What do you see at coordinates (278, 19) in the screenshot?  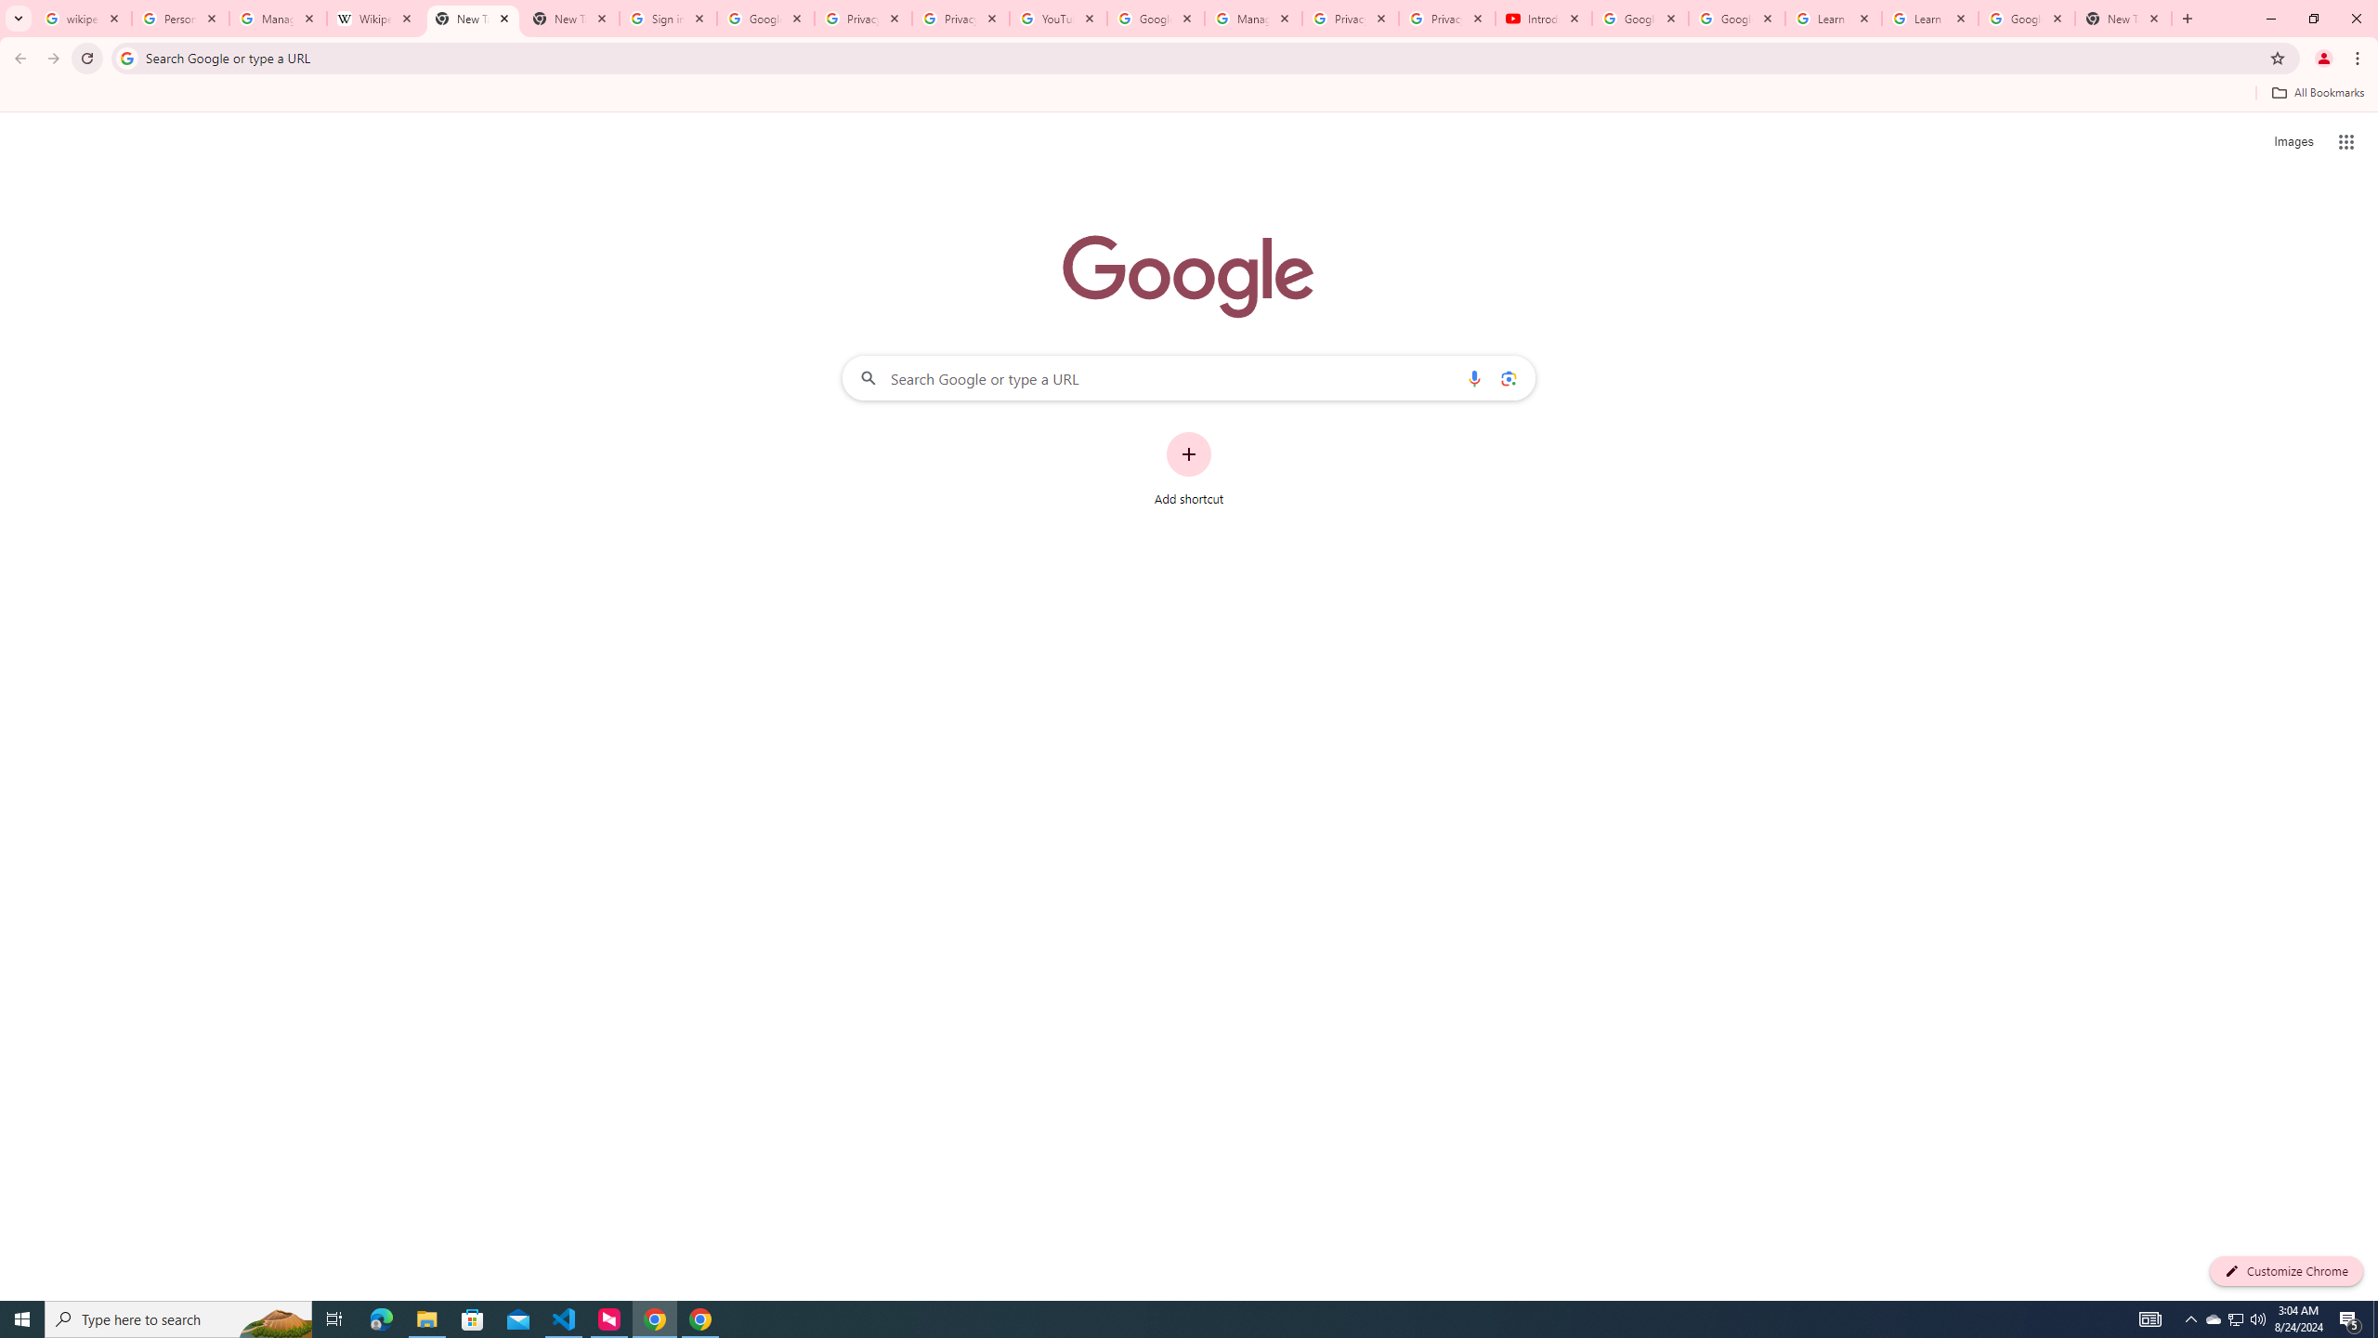 I see `Manage your Location History - Google Search Help` at bounding box center [278, 19].